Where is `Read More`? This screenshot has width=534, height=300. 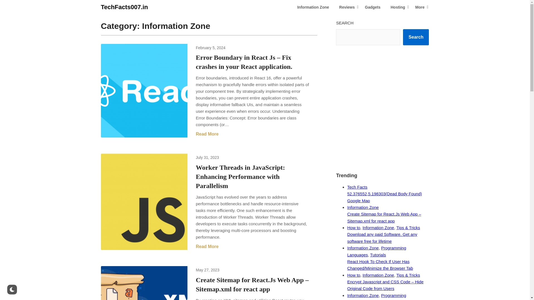 Read More is located at coordinates (207, 134).